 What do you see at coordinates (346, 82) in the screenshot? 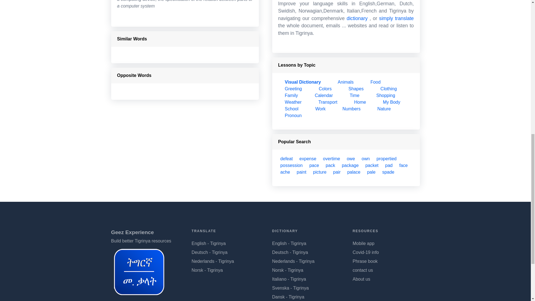
I see `Animals` at bounding box center [346, 82].